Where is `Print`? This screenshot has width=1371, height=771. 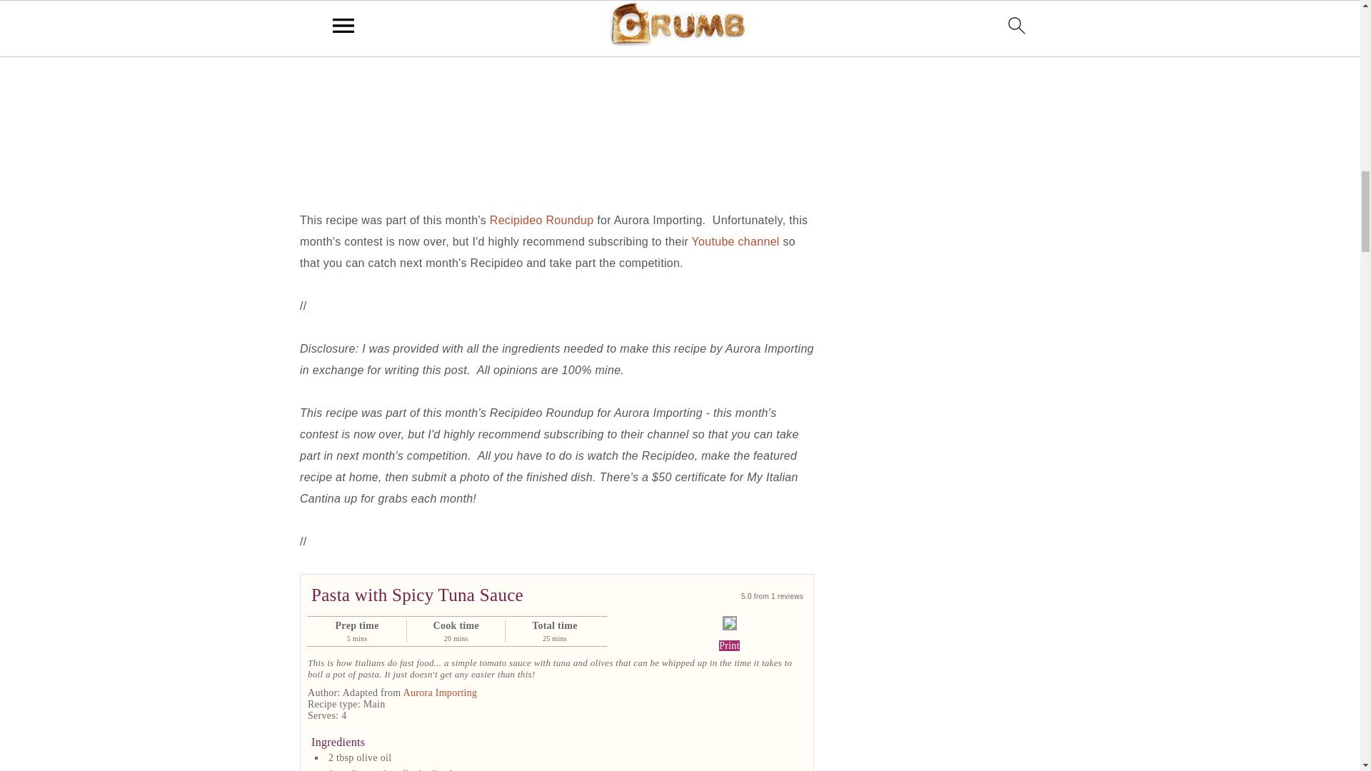 Print is located at coordinates (729, 645).